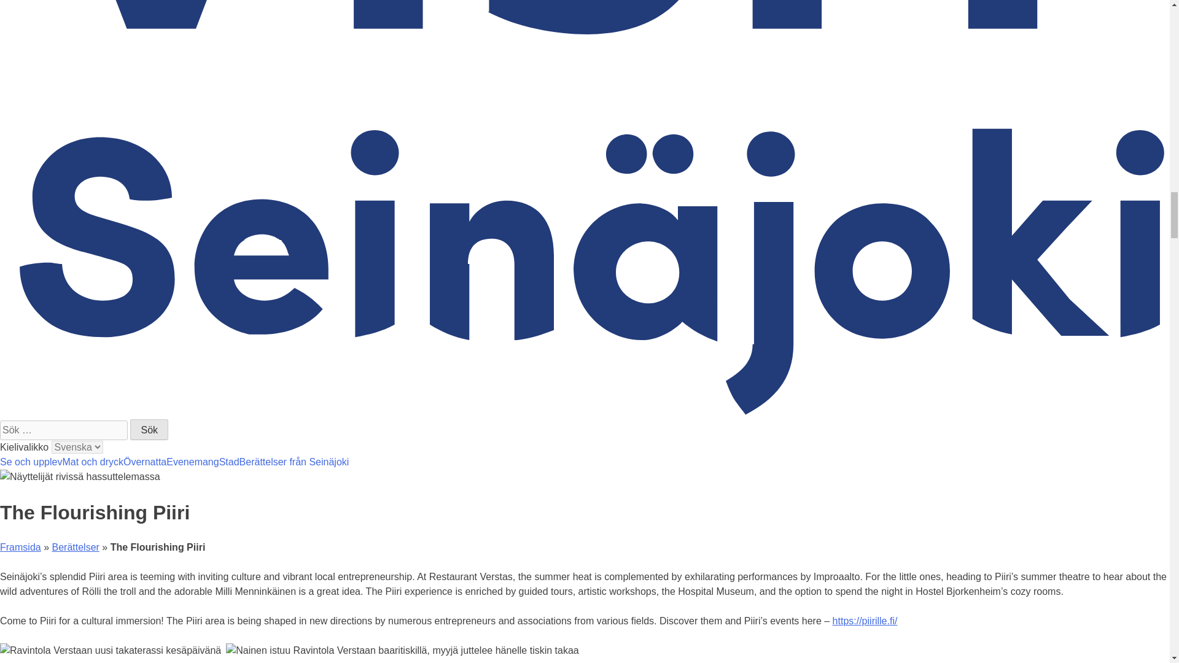 The width and height of the screenshot is (1179, 663). Describe the element at coordinates (21, 547) in the screenshot. I see `Framsida` at that location.